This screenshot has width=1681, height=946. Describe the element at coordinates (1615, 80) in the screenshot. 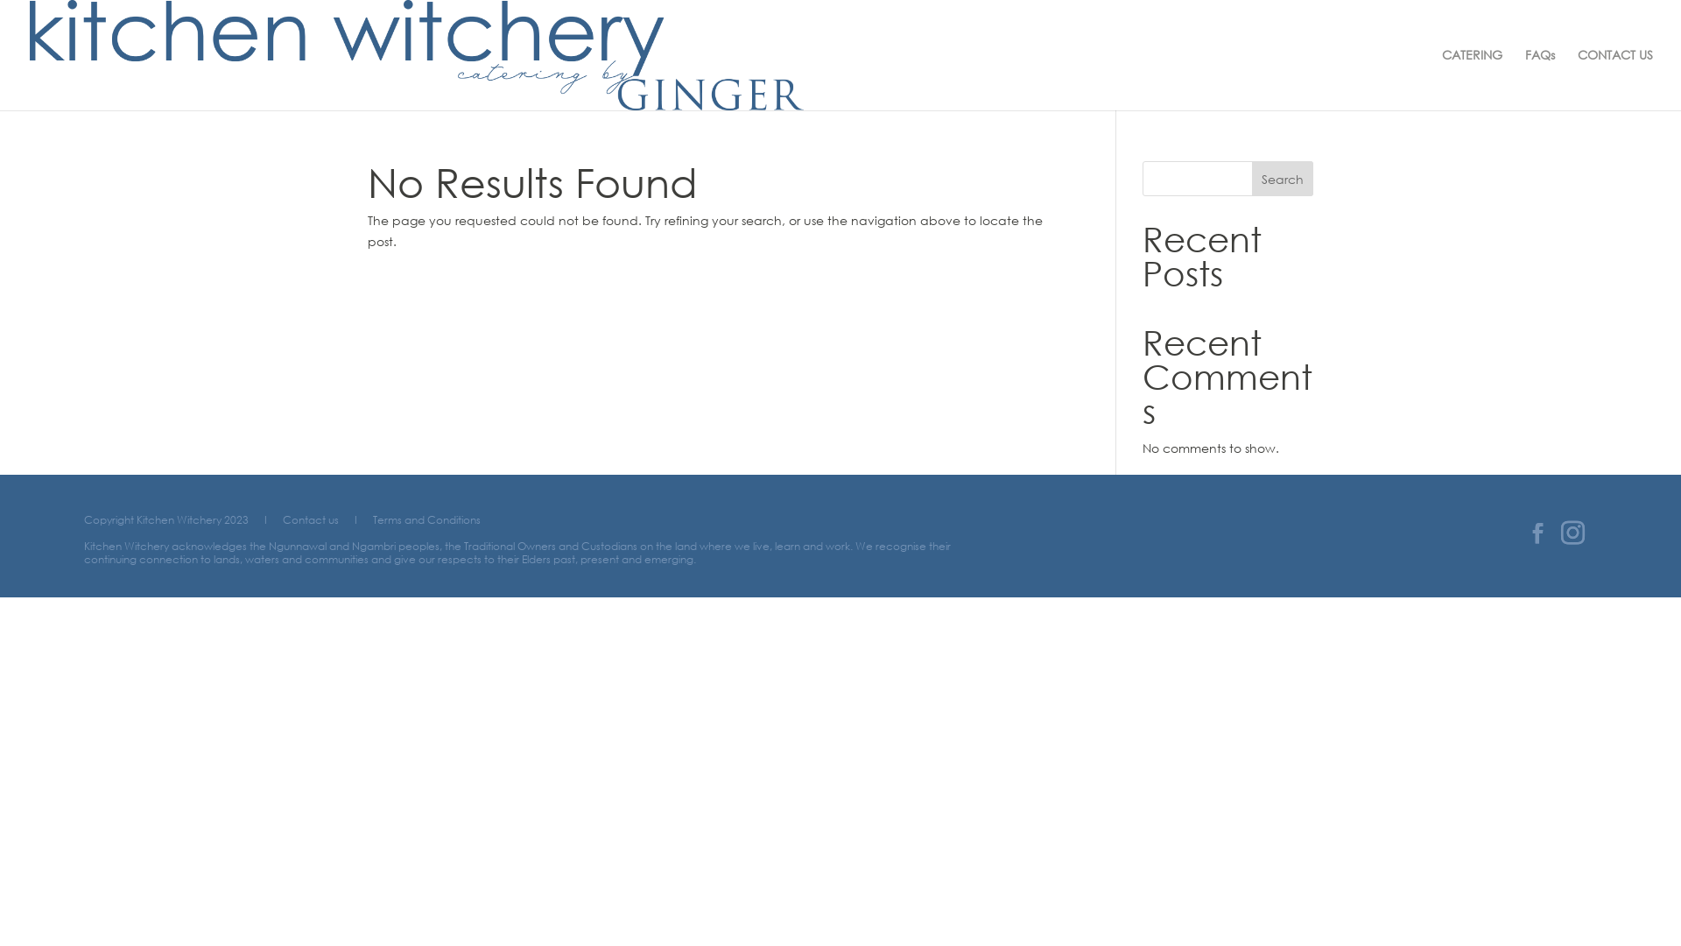

I see `CONTACT US` at that location.